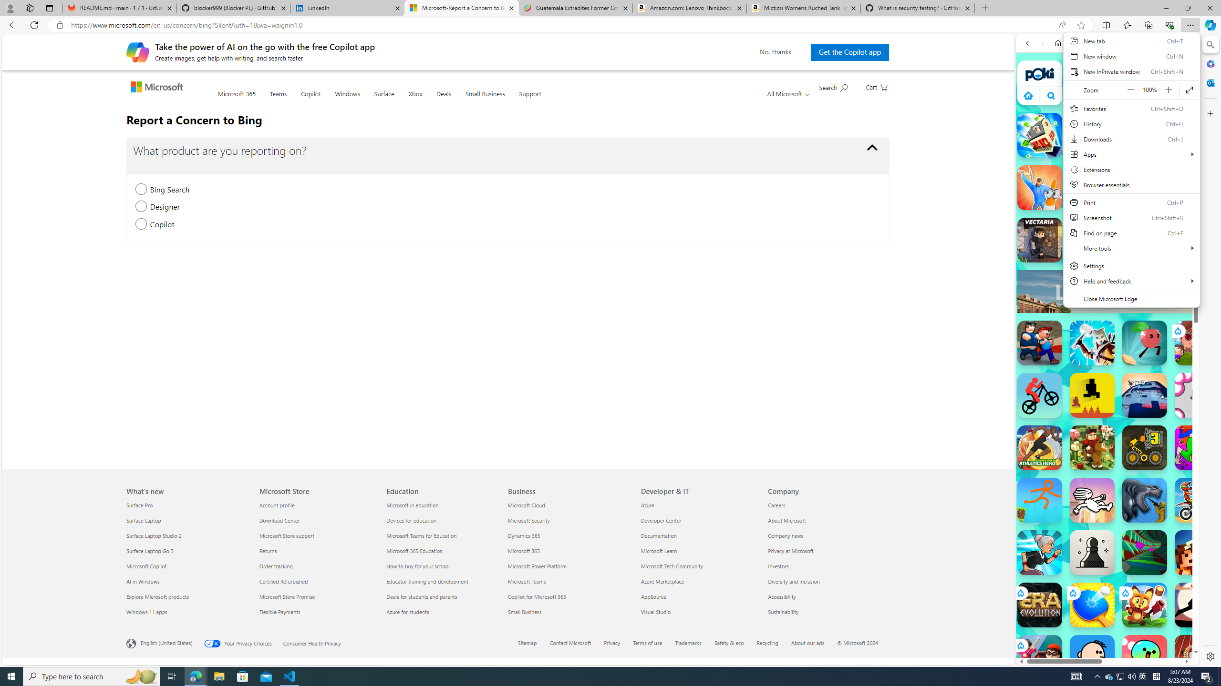  I want to click on About Microsoft Company, so click(787, 520).